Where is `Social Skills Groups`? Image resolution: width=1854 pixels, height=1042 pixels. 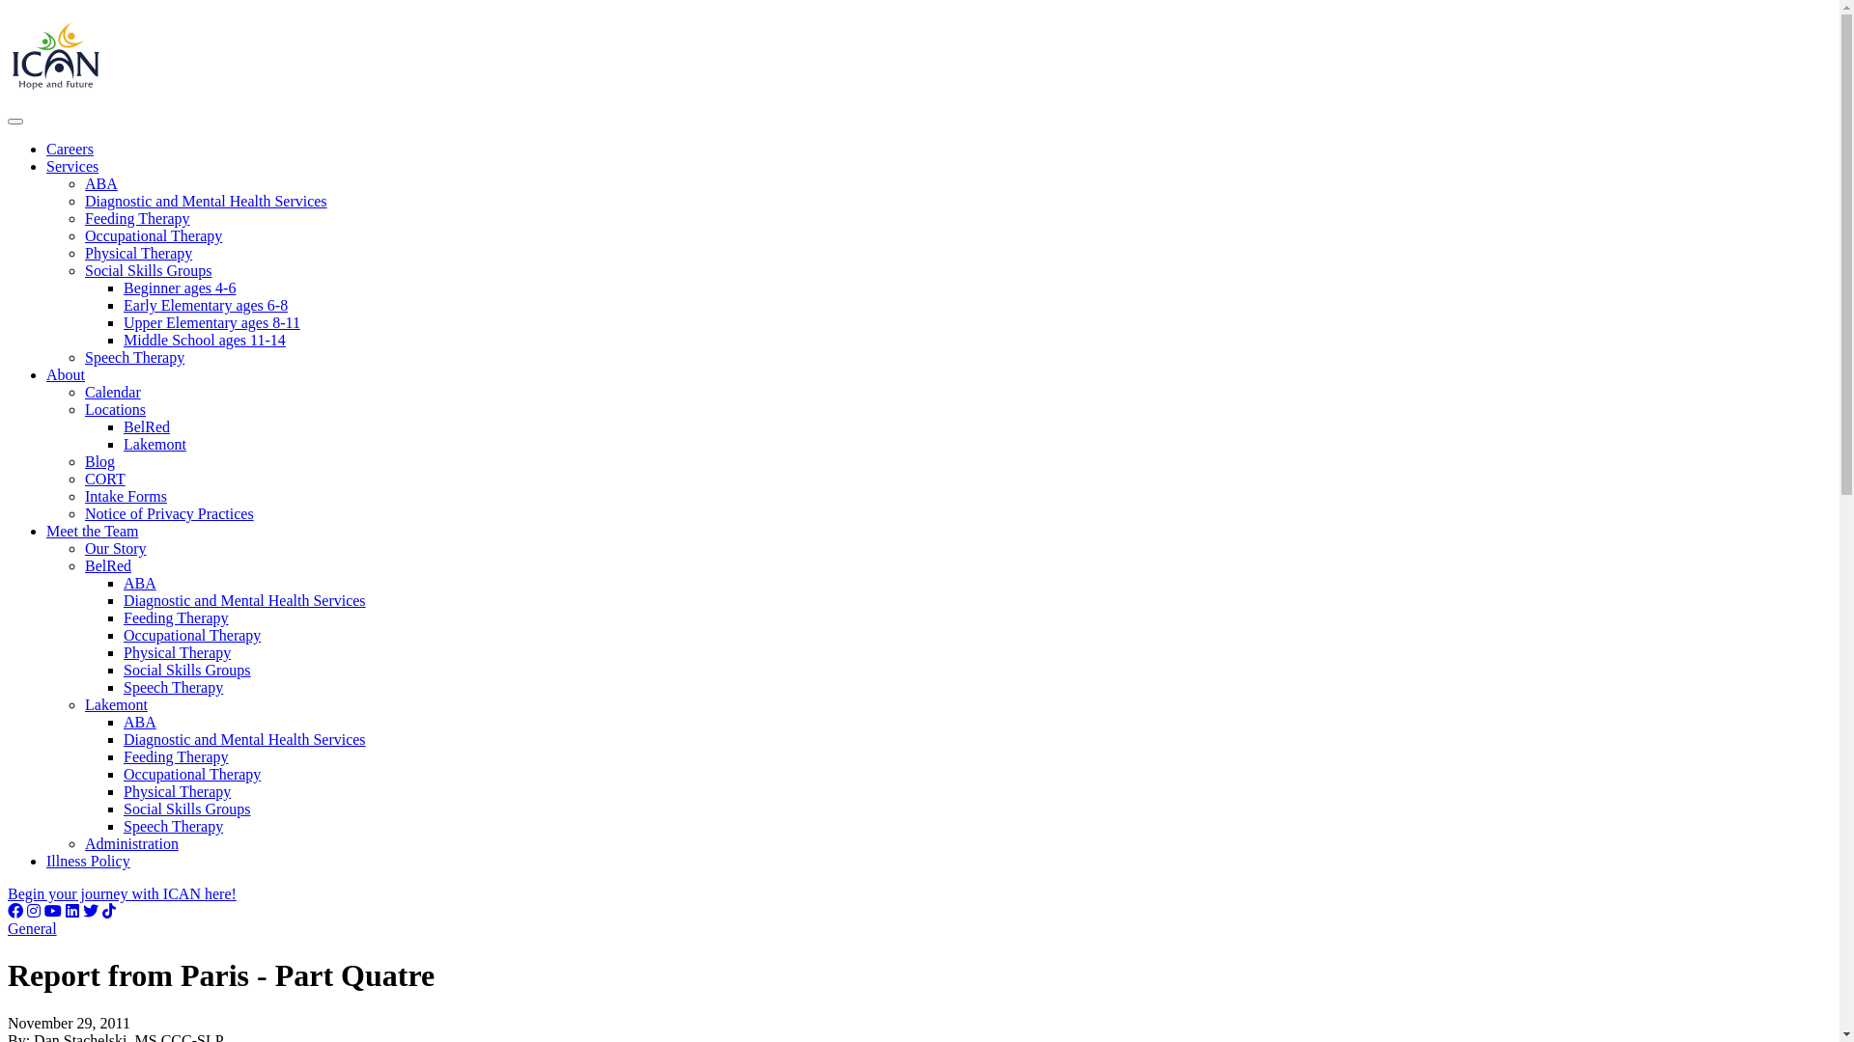
Social Skills Groups is located at coordinates (149, 270).